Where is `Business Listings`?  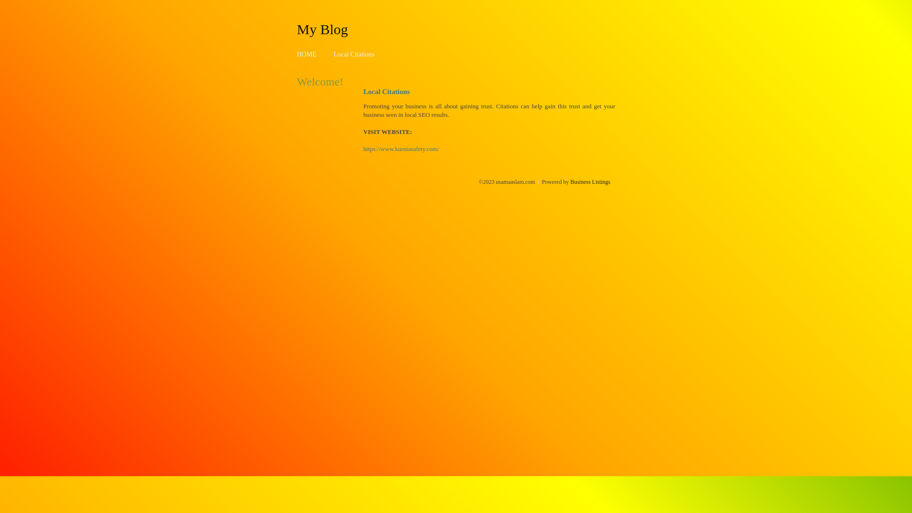 Business Listings is located at coordinates (590, 182).